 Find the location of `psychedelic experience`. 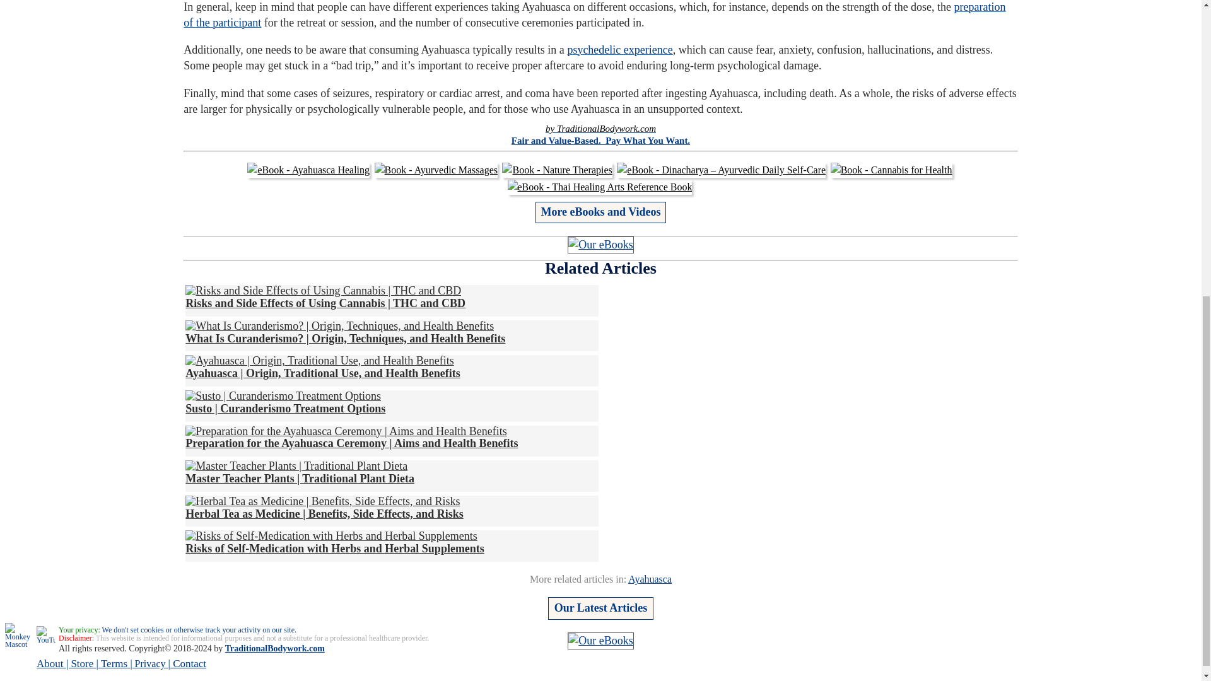

psychedelic experience is located at coordinates (619, 49).